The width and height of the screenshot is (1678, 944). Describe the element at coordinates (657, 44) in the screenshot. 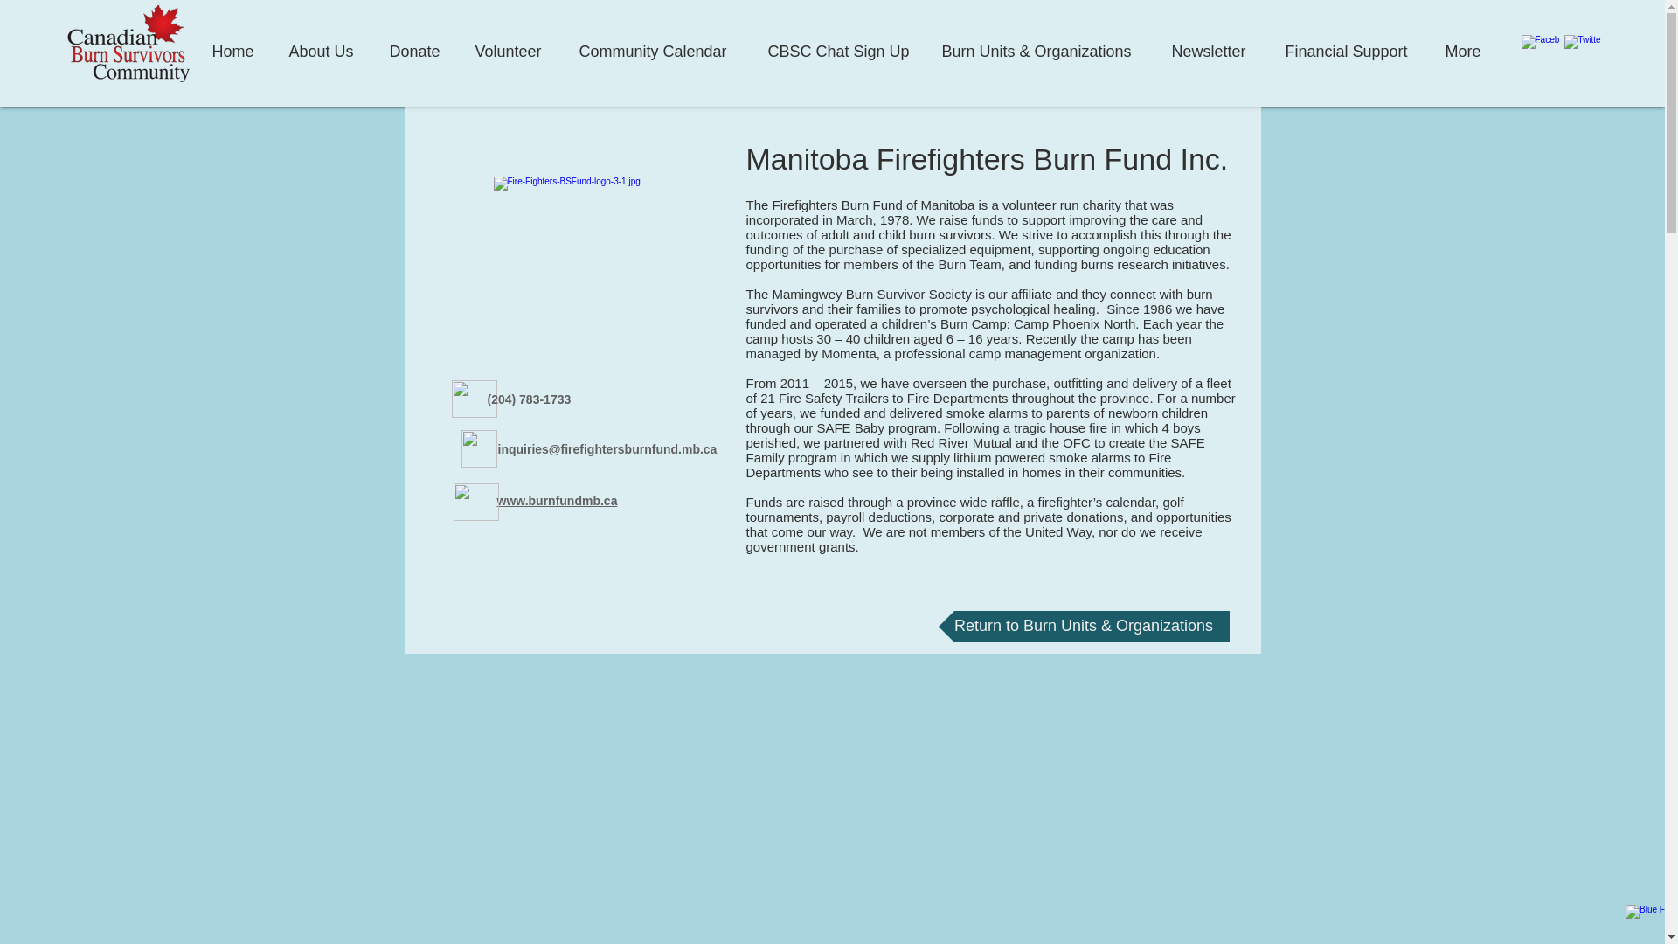

I see `Community Calendar` at that location.